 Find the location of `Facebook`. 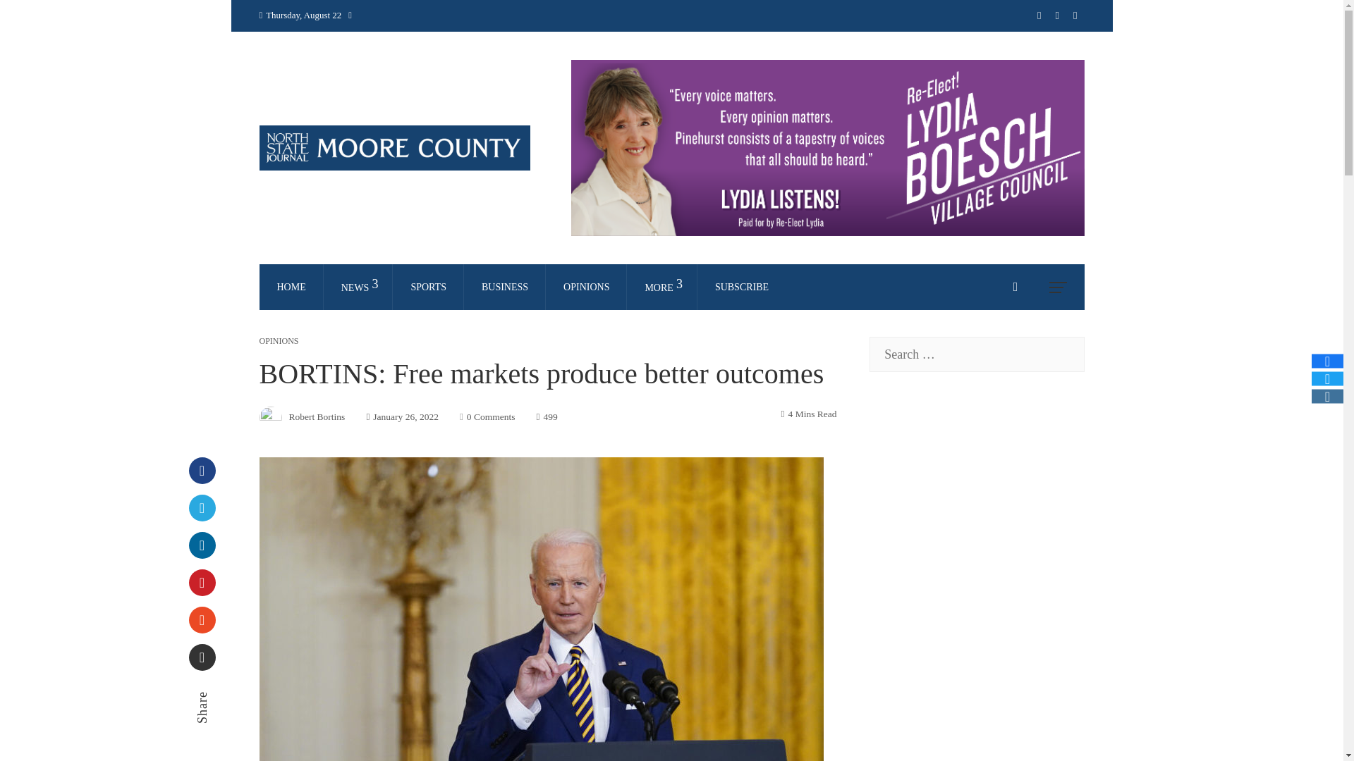

Facebook is located at coordinates (202, 471).